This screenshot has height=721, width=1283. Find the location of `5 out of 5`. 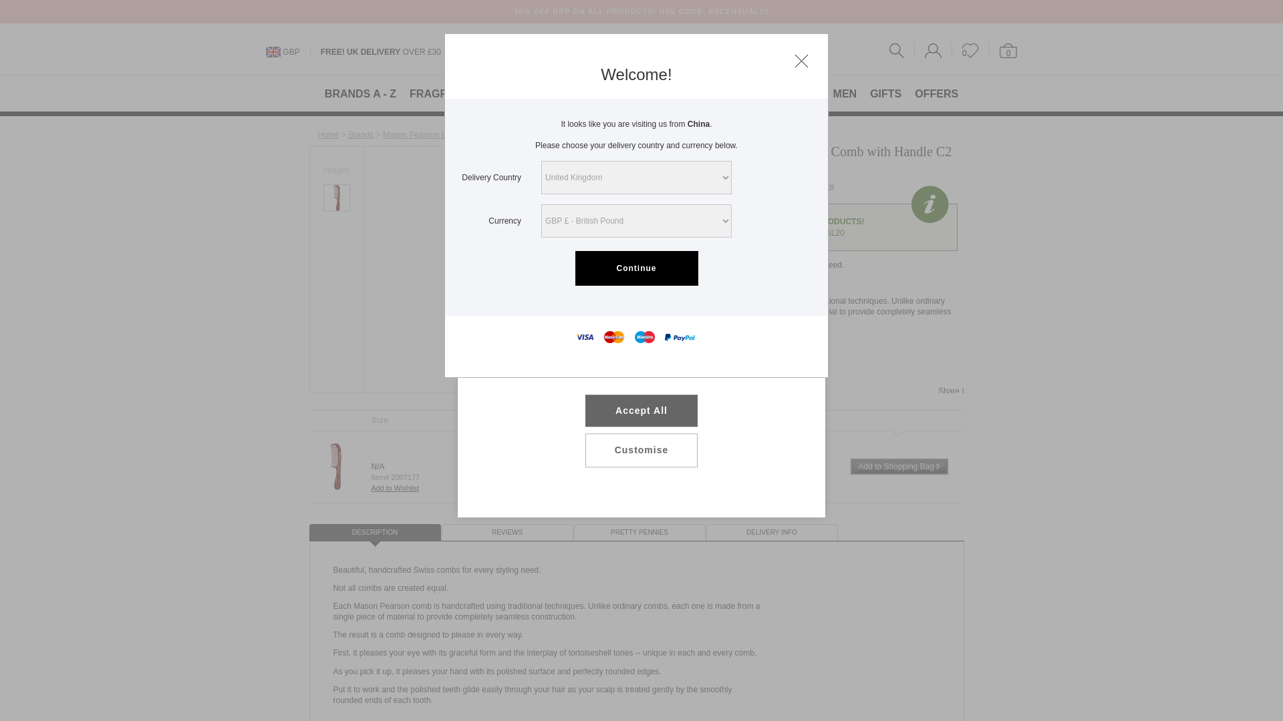

5 out of 5 is located at coordinates (664, 184).